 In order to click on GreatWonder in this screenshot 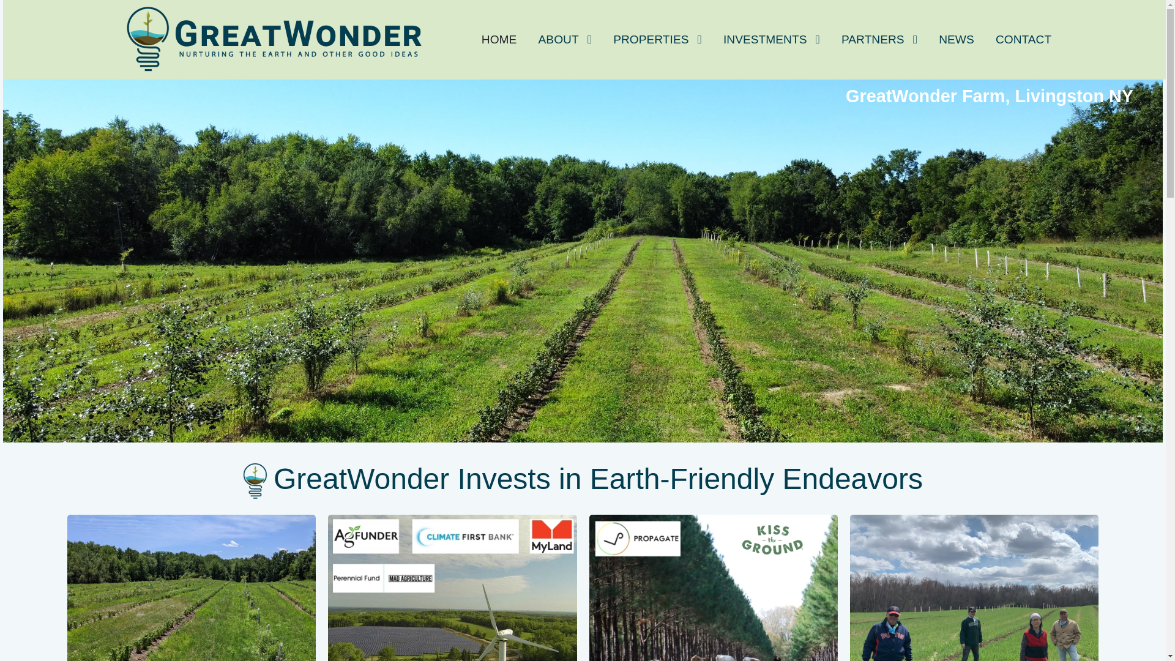, I will do `click(269, 38)`.